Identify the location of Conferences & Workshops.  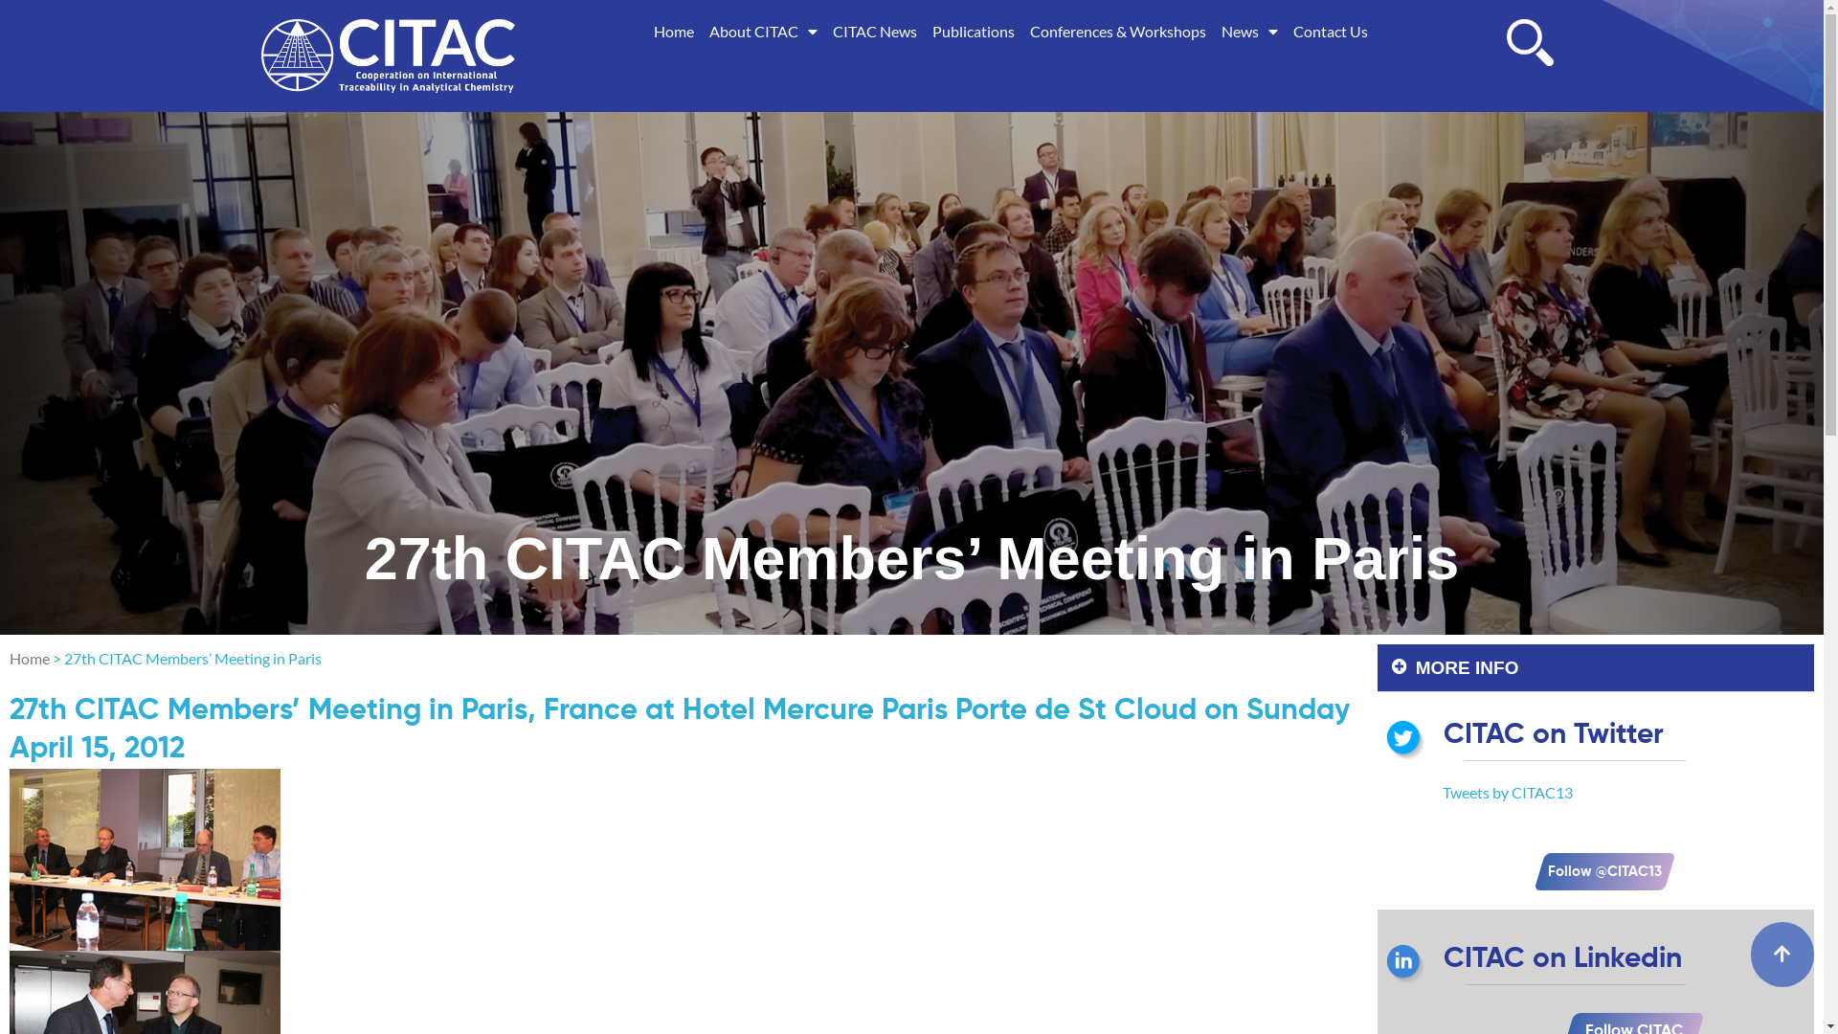
(1118, 32).